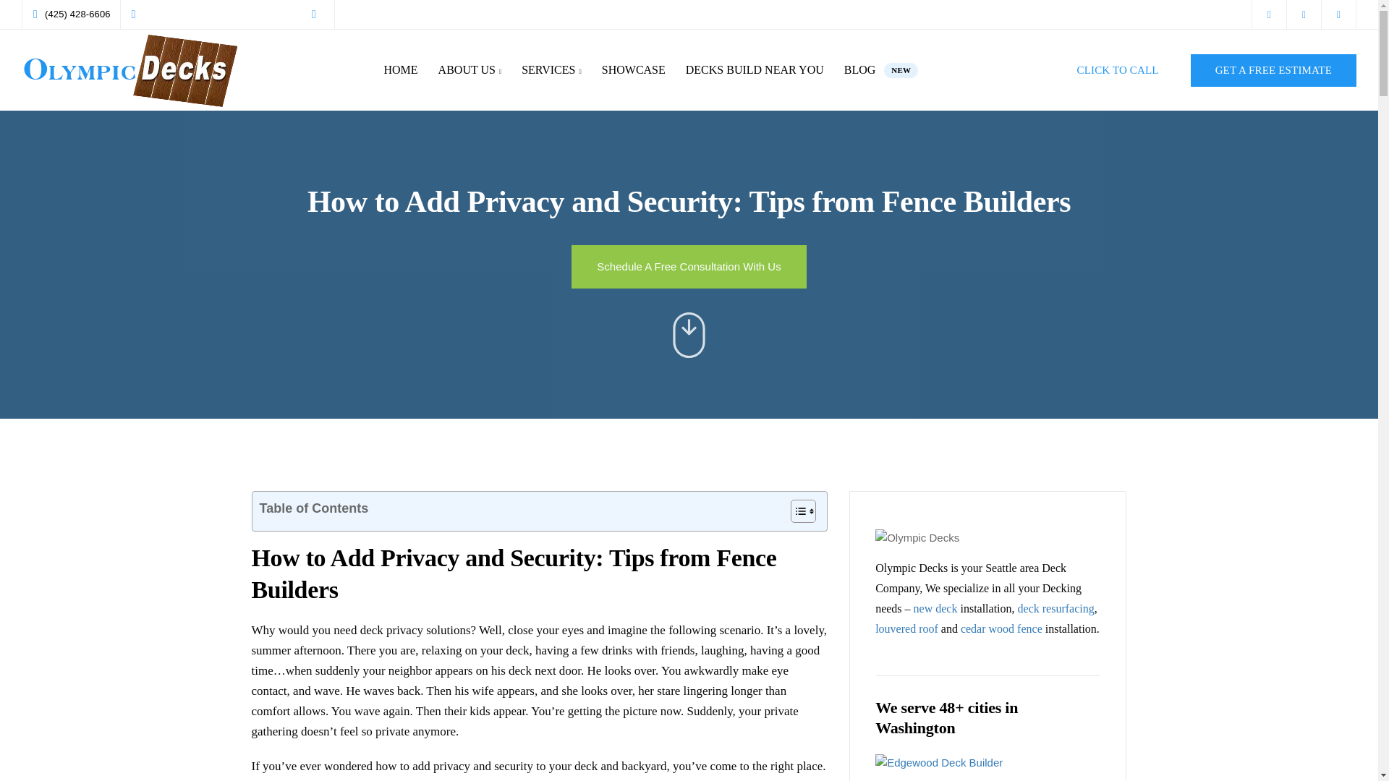 Image resolution: width=1389 pixels, height=781 pixels. Describe the element at coordinates (688, 266) in the screenshot. I see `Schedule A Free Consultation With Us` at that location.